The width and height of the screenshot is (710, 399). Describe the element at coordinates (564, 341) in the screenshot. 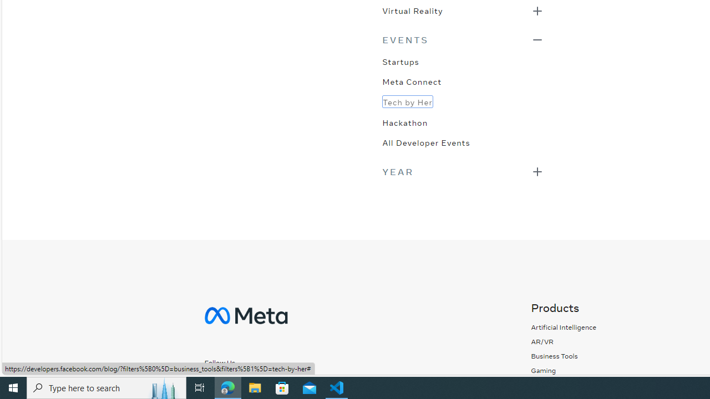

I see `AR/VR` at that location.